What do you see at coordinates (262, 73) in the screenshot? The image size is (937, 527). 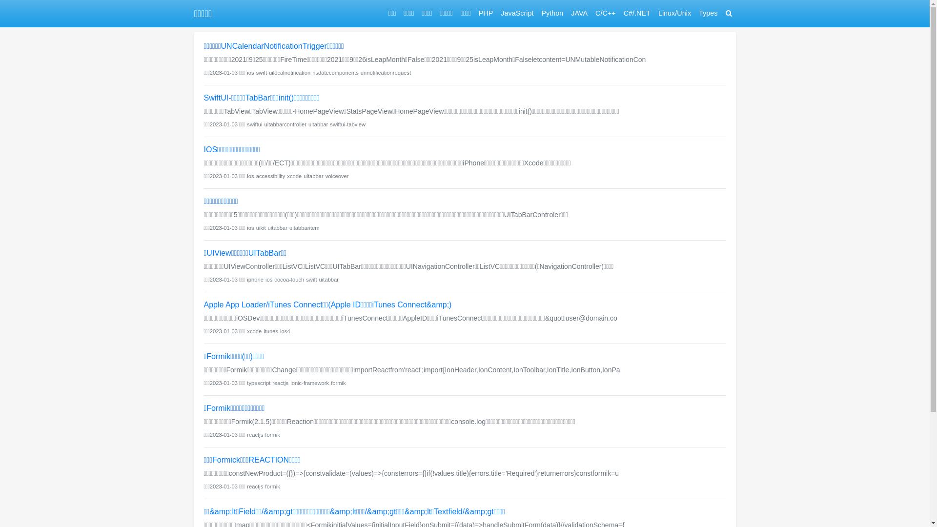 I see `swift` at bounding box center [262, 73].